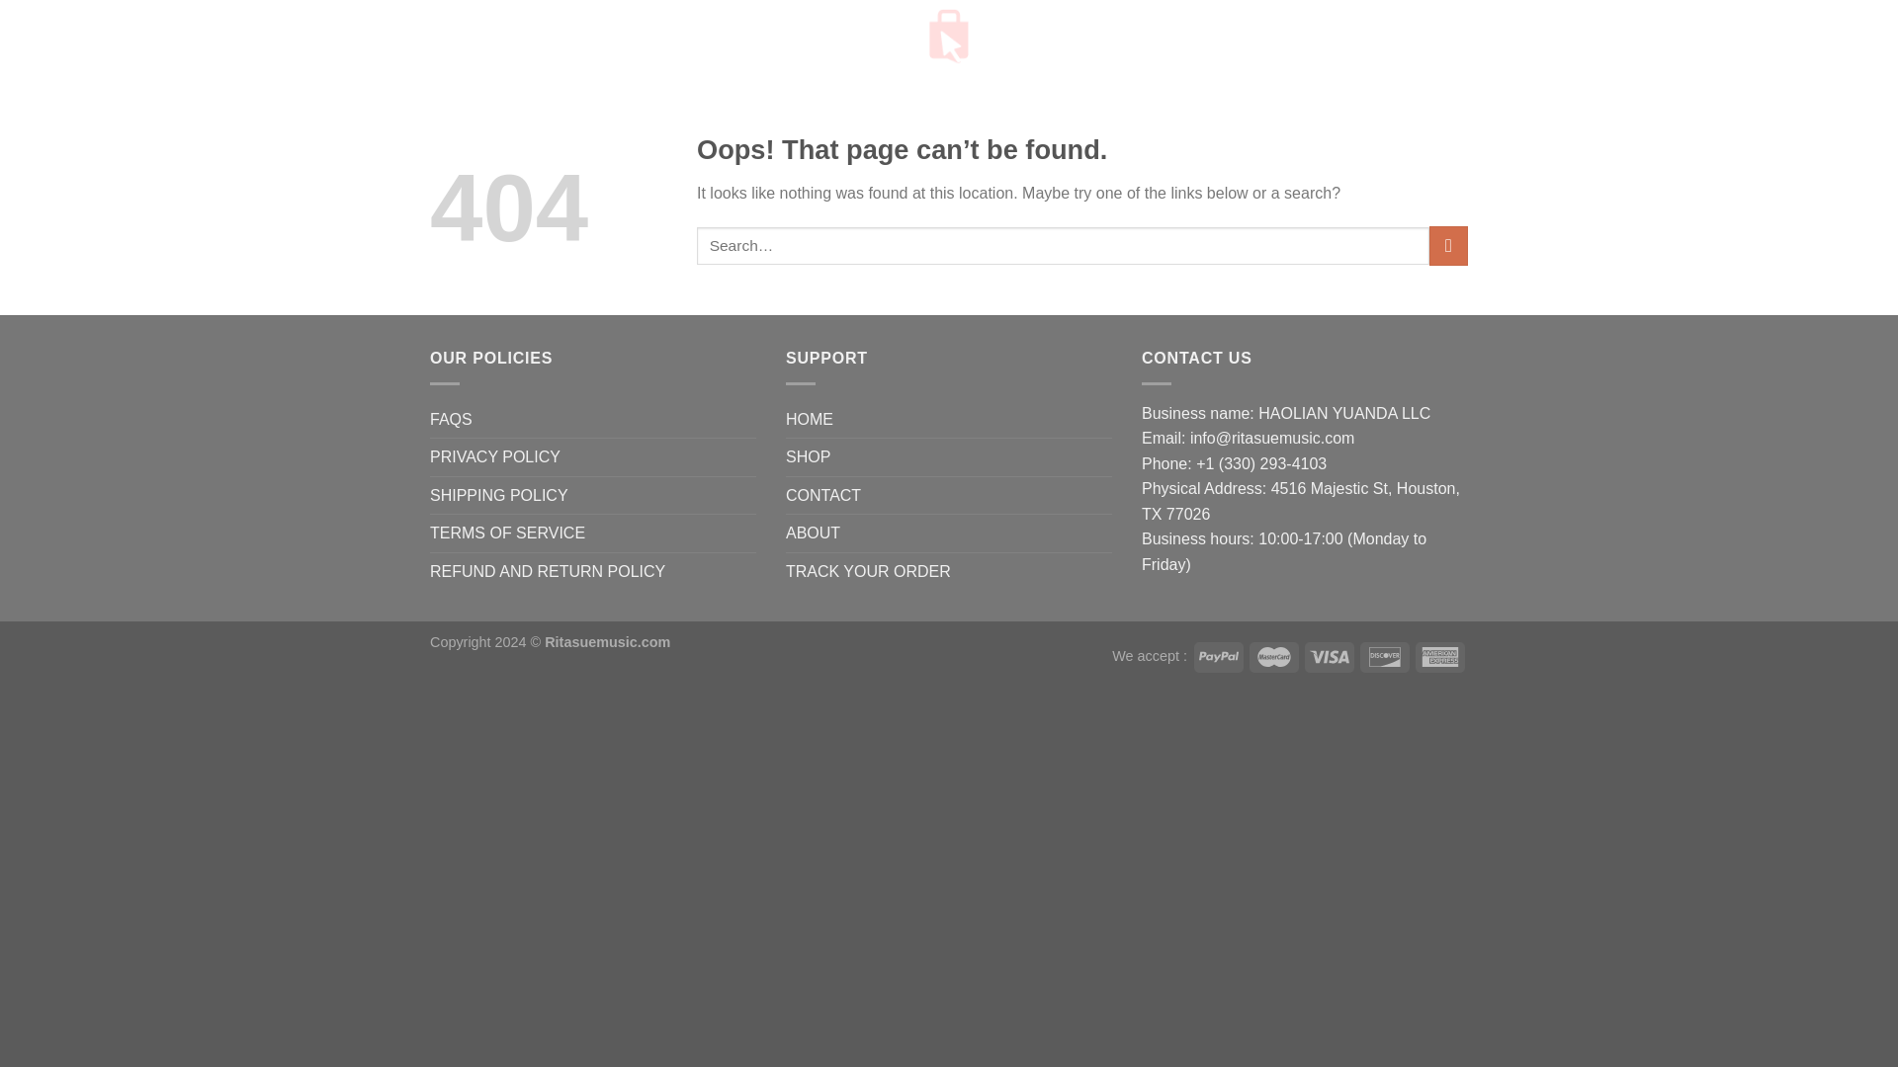 The image size is (1898, 1067). I want to click on Cart, so click(1420, 37).